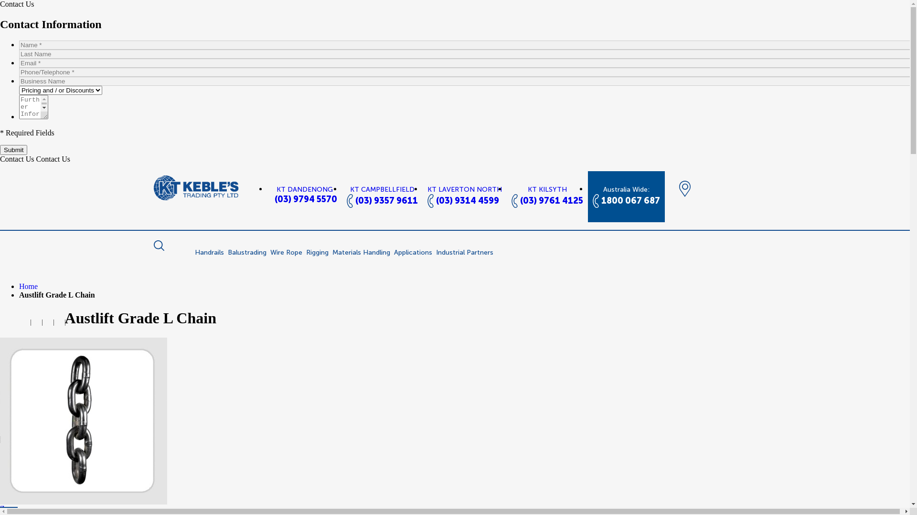 The width and height of the screenshot is (917, 515). I want to click on KT DANDENONG
(03) 9794 5570, so click(305, 195).